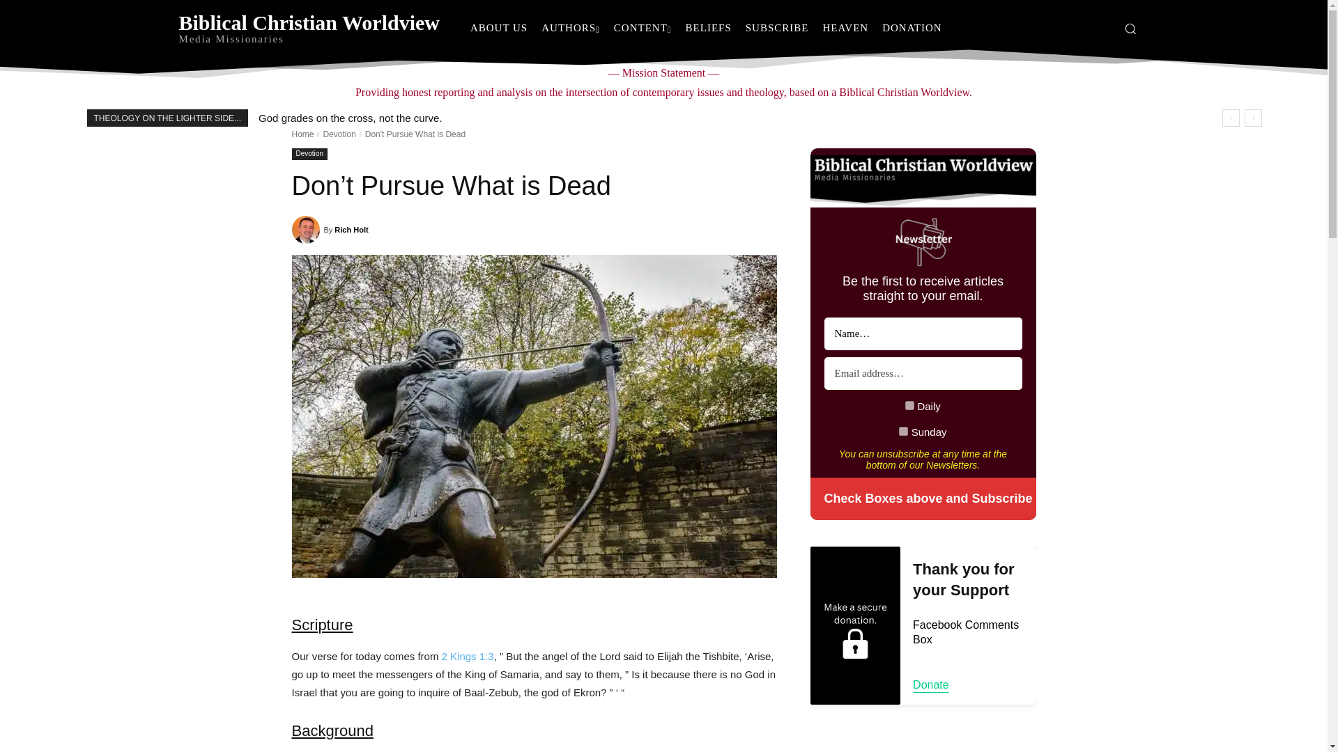 Image resolution: width=1338 pixels, height=752 pixels. I want to click on prOR2nbP5RwaciBRQ11KQQ, so click(903, 432).